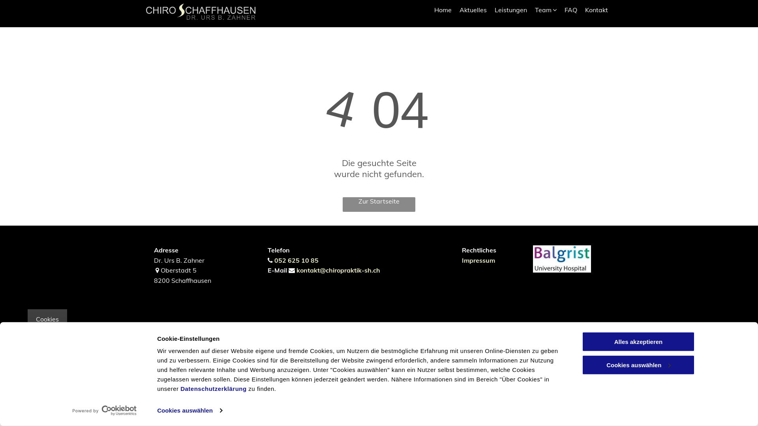 This screenshot has height=426, width=758. What do you see at coordinates (546, 10) in the screenshot?
I see `Team` at bounding box center [546, 10].